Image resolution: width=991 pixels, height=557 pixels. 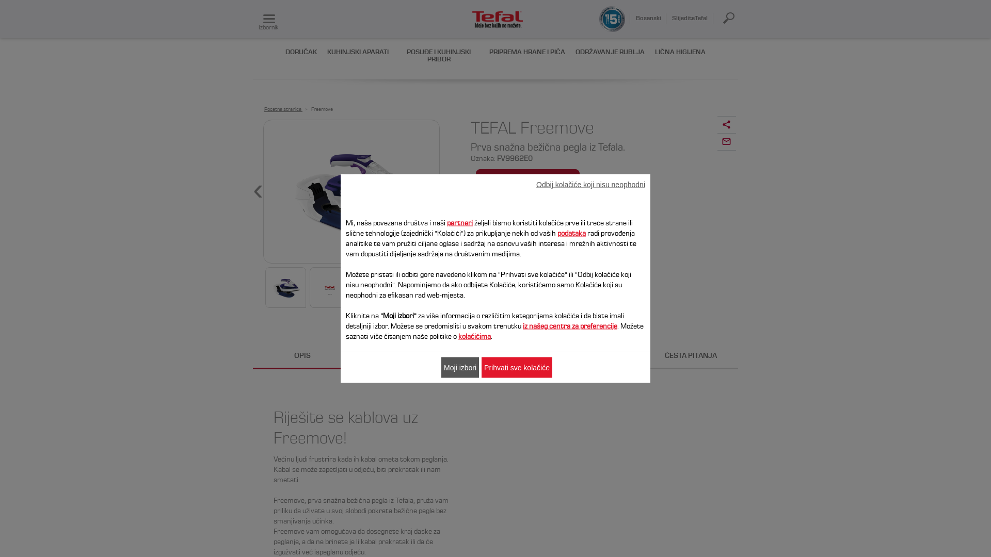 I want to click on SlijediteTefal, so click(x=691, y=18).